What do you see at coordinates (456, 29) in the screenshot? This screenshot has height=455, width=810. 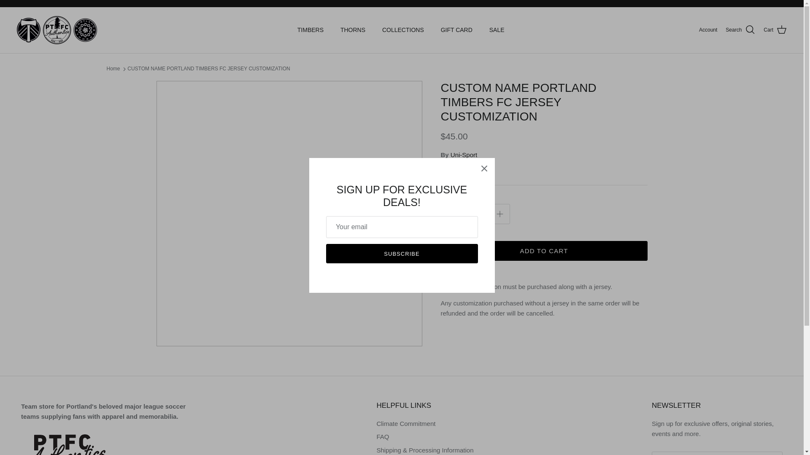 I see `GIFT CARD` at bounding box center [456, 29].